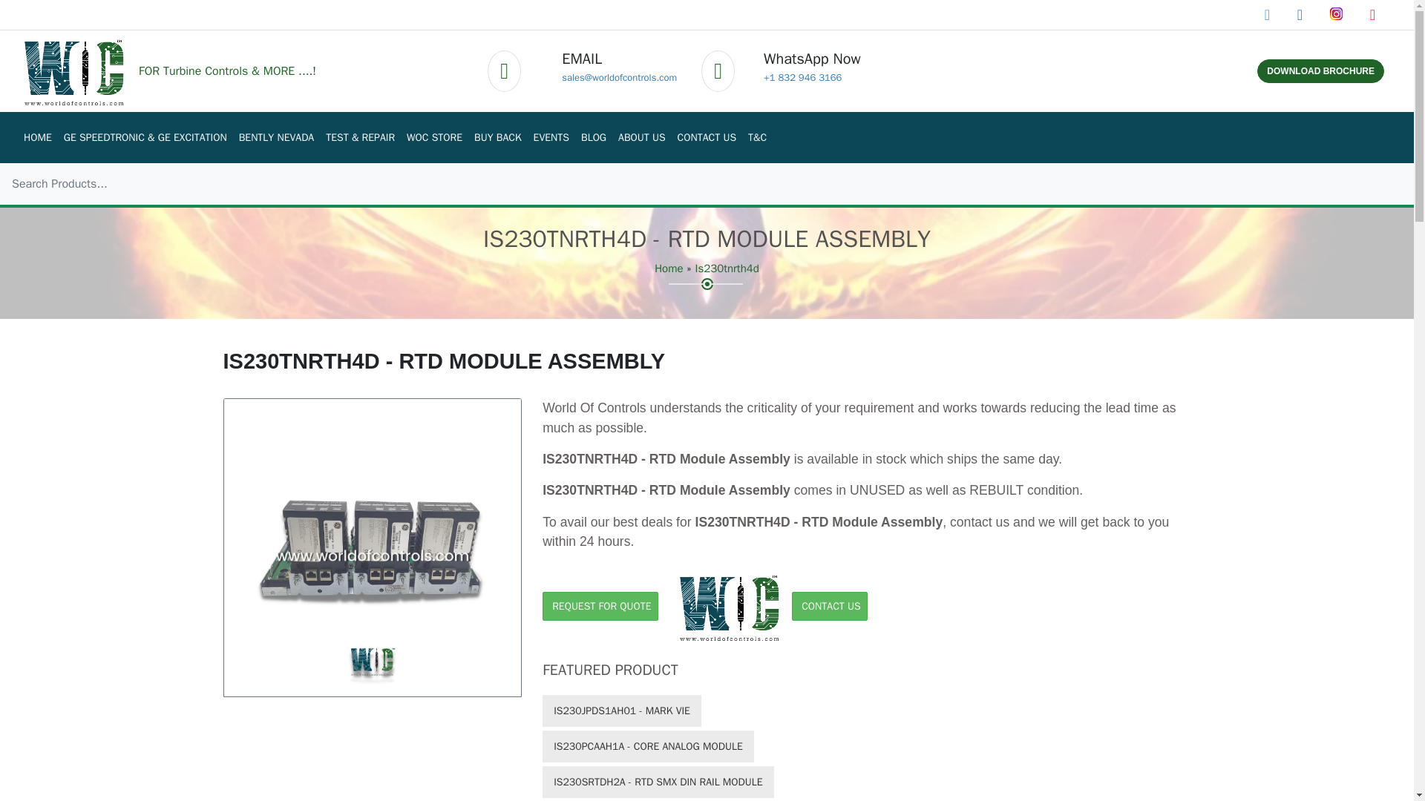 This screenshot has height=801, width=1425. What do you see at coordinates (37, 138) in the screenshot?
I see `HOME` at bounding box center [37, 138].